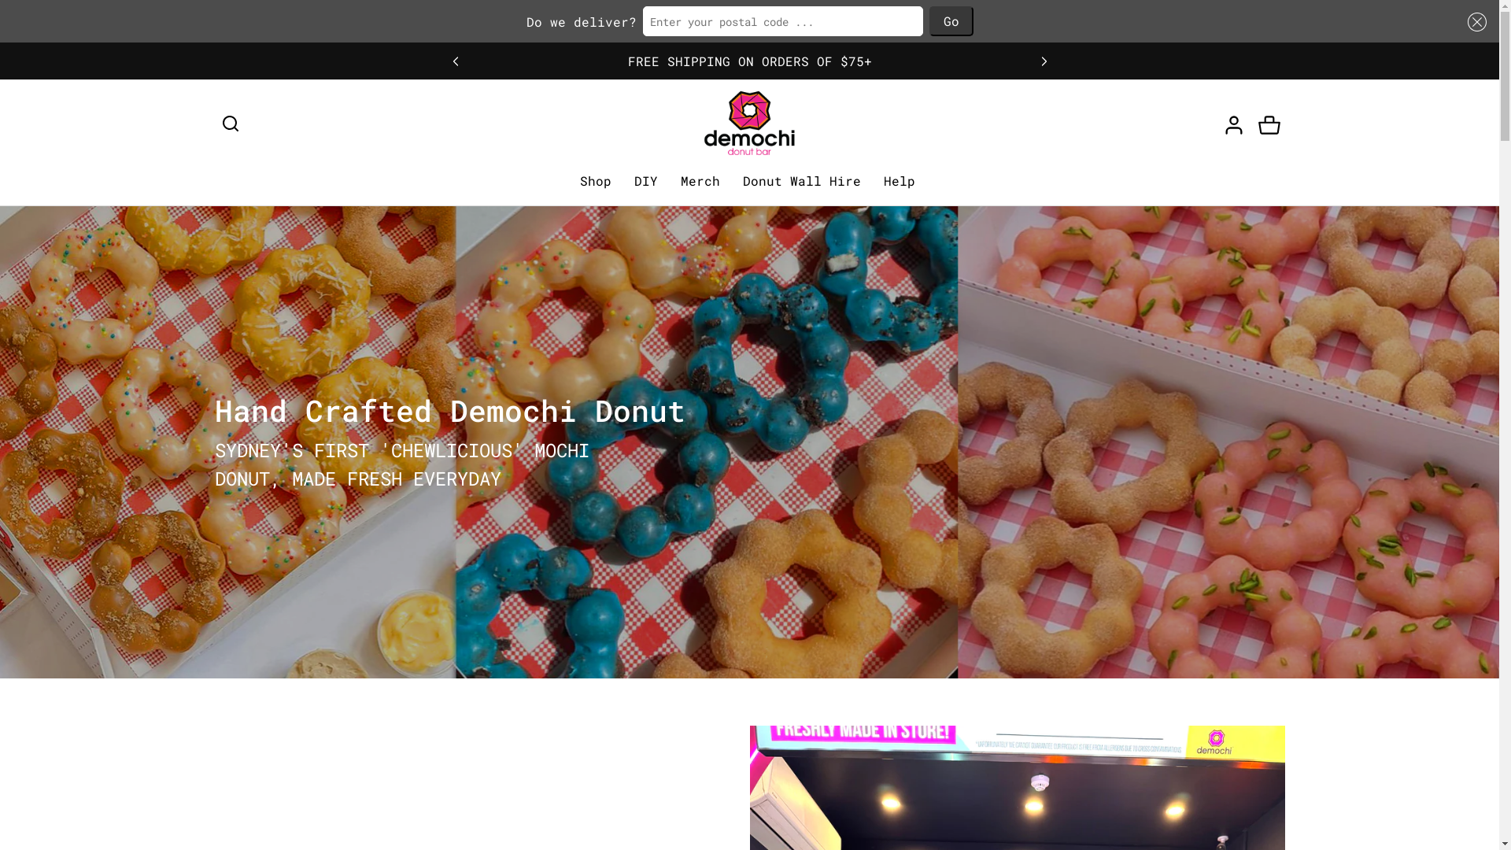 The width and height of the screenshot is (1511, 850). I want to click on Shop, so click(598, 181).